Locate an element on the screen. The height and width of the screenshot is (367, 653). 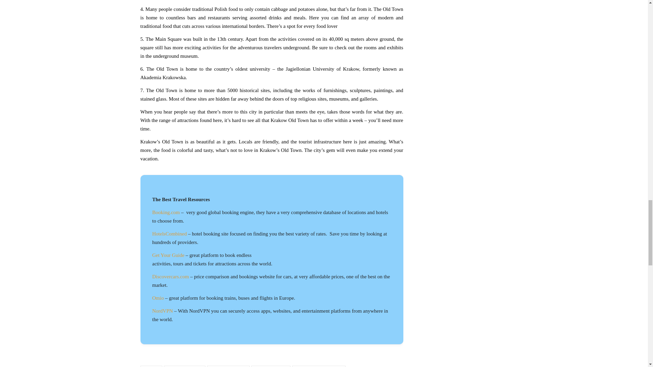
Get Your Guide is located at coordinates (168, 255).